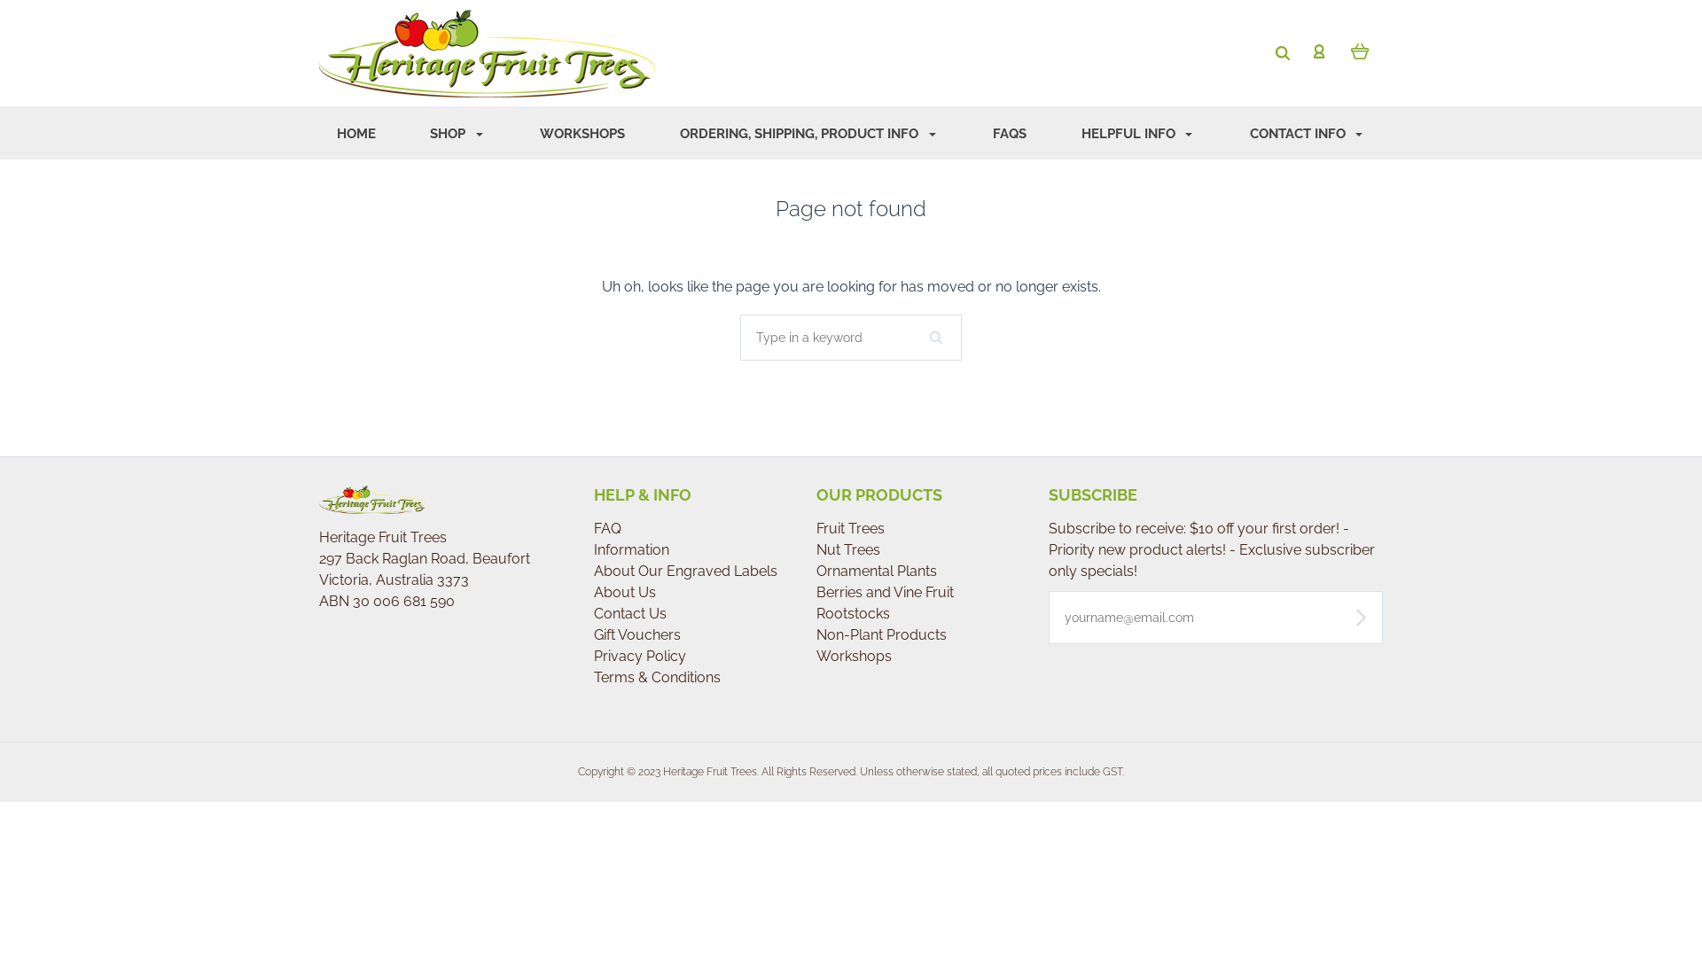 The image size is (1702, 957). Describe the element at coordinates (1308, 134) in the screenshot. I see `CONTACT INFO` at that location.